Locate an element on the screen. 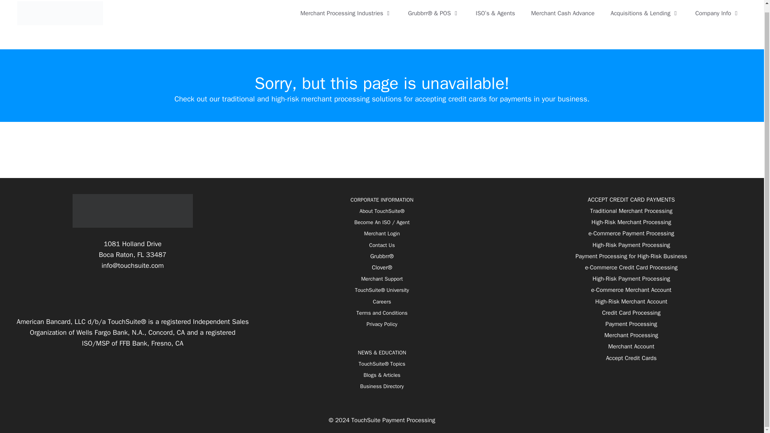 Image resolution: width=770 pixels, height=433 pixels. Company Info is located at coordinates (717, 13).